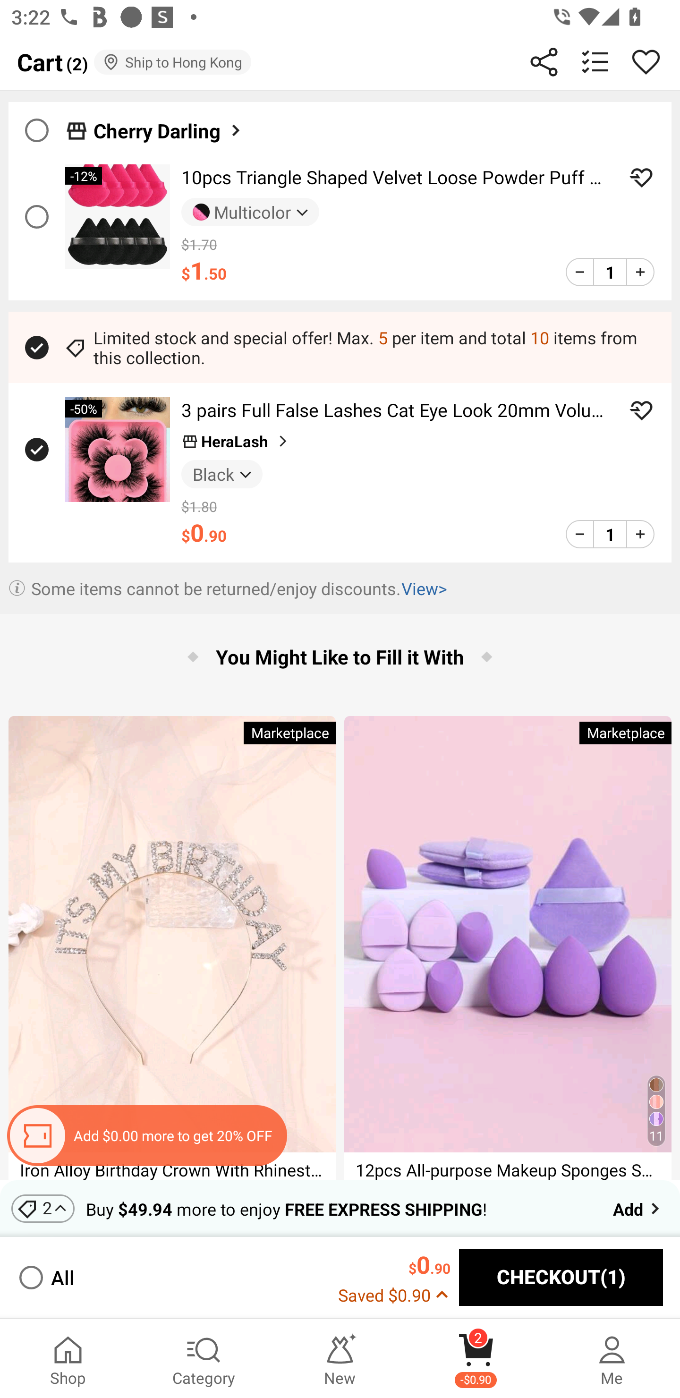 Image resolution: width=680 pixels, height=1398 pixels. What do you see at coordinates (236, 441) in the screenshot?
I see `HeraLash` at bounding box center [236, 441].